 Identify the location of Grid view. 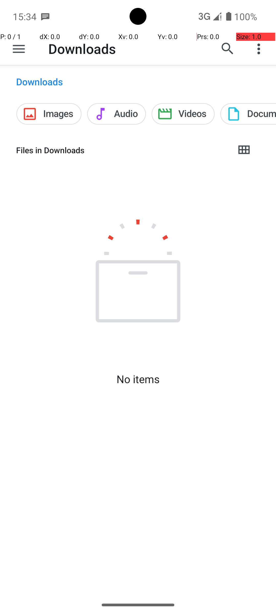
(244, 150).